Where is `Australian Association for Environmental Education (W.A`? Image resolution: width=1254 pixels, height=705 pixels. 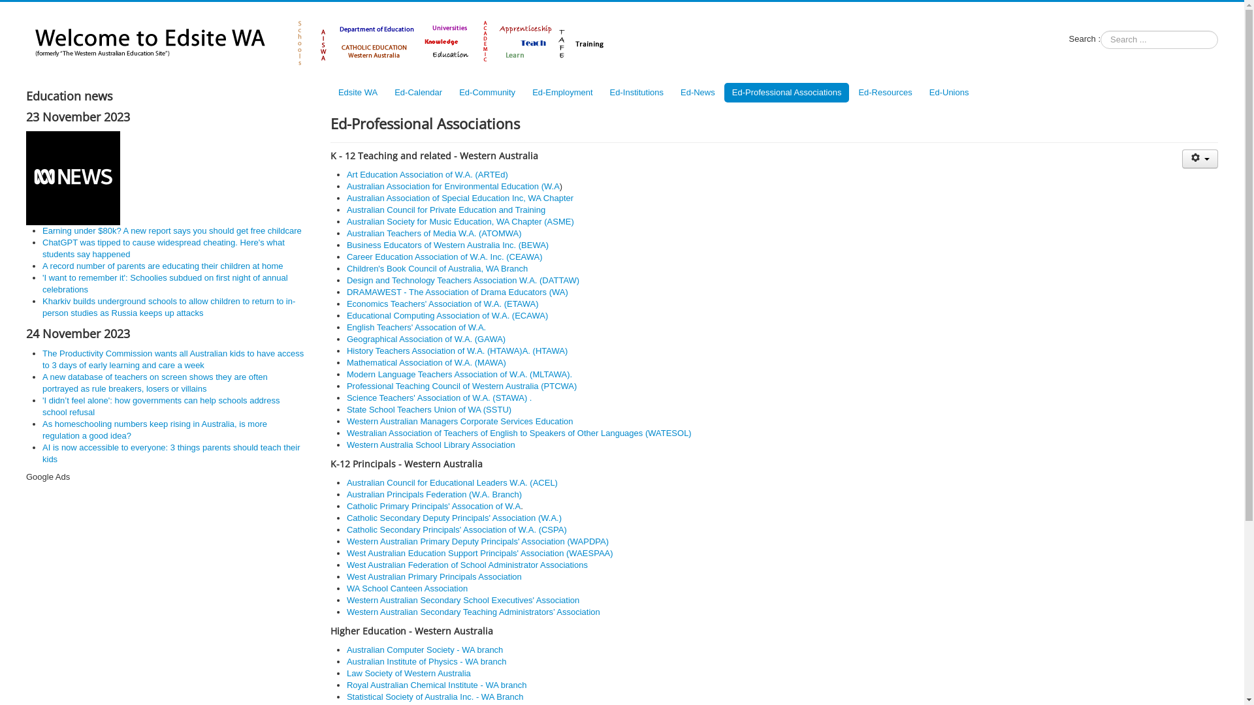
Australian Association for Environmental Education (W.A is located at coordinates (453, 187).